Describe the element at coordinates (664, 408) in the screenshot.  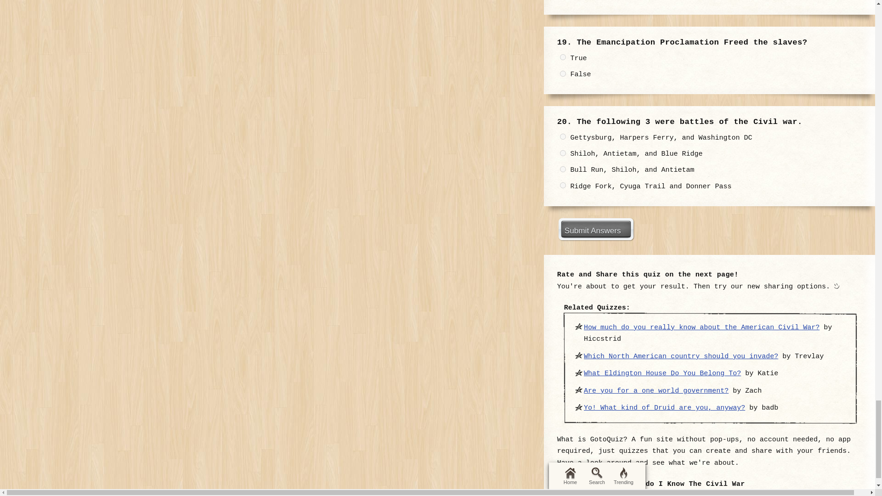
I see `Yo! What kind of Druid are you, anyway?` at that location.